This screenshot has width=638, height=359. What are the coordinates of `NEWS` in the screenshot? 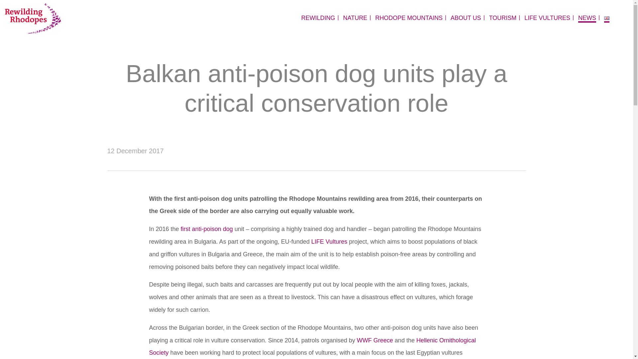 It's located at (587, 18).